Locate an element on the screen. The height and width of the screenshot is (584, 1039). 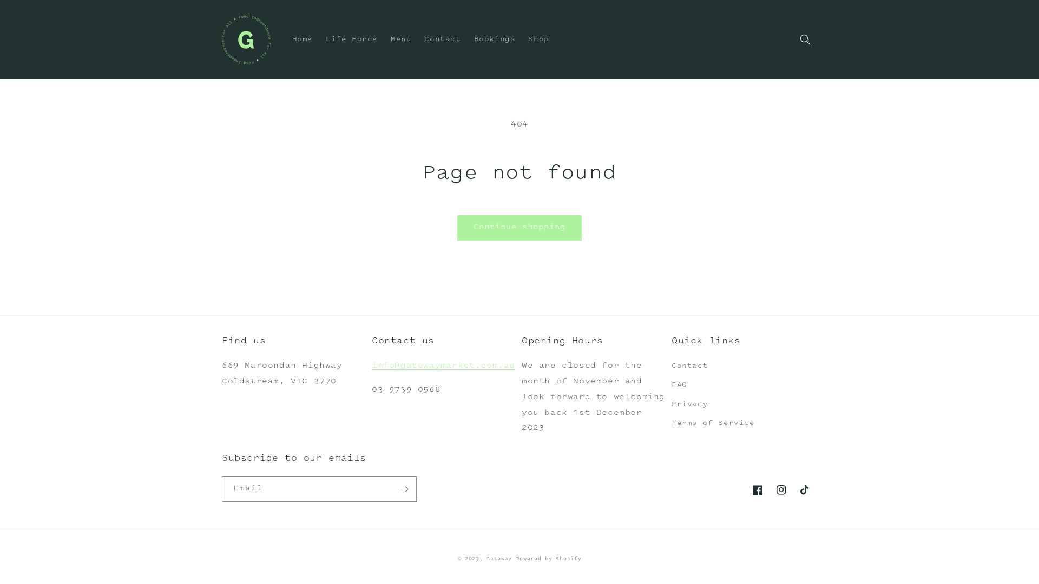
FAQ is located at coordinates (680, 385).